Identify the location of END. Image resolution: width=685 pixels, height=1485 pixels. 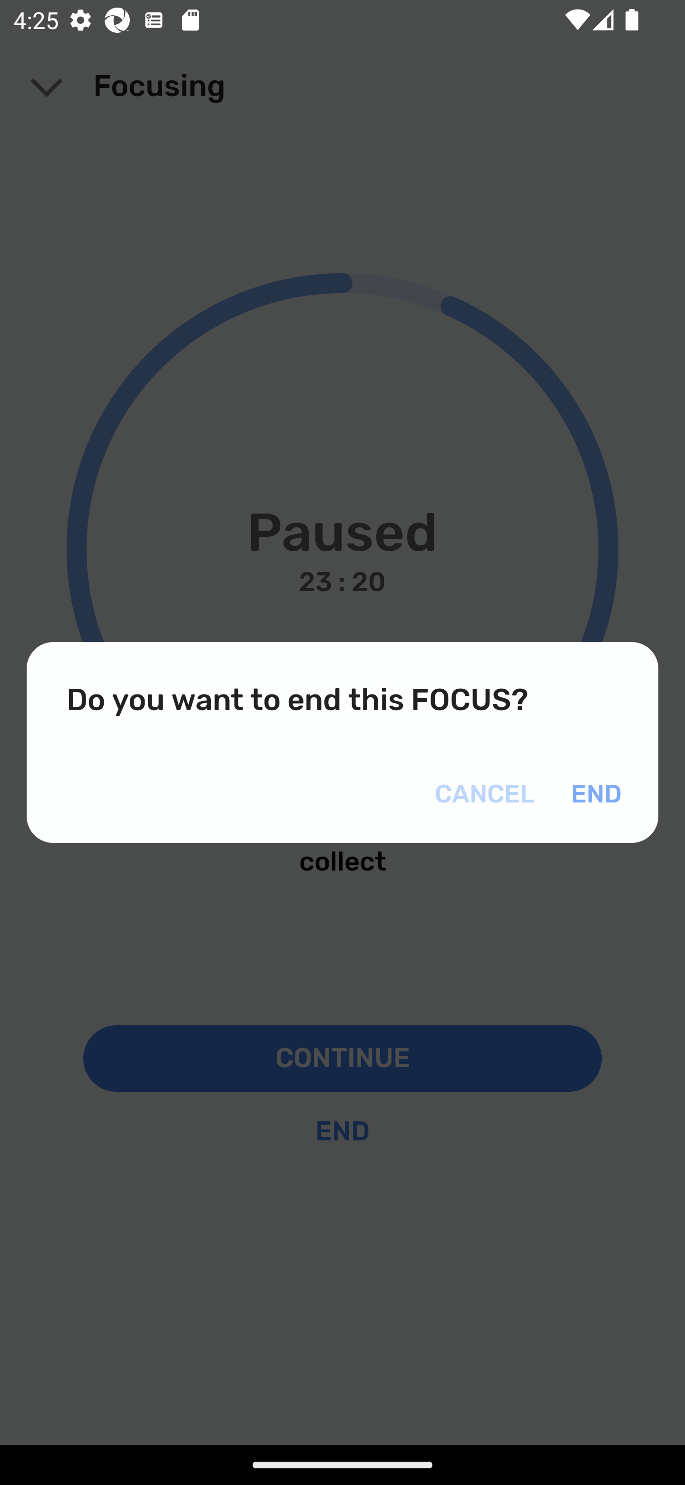
(593, 794).